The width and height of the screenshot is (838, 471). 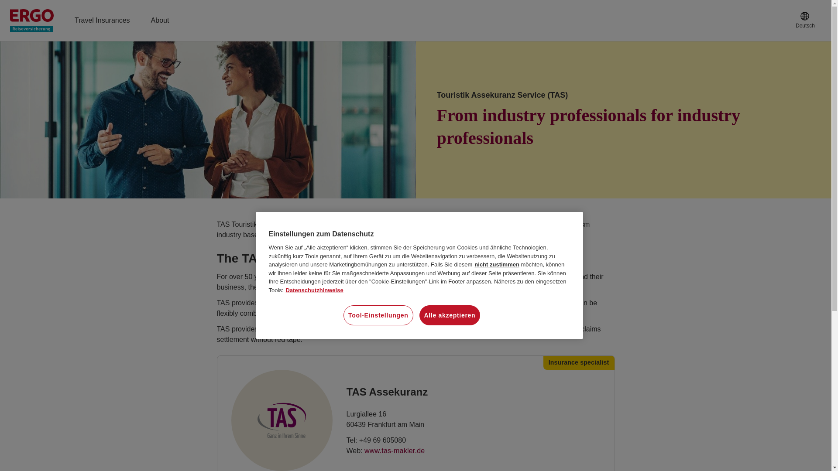 I want to click on nicht zustimmen, so click(x=497, y=264).